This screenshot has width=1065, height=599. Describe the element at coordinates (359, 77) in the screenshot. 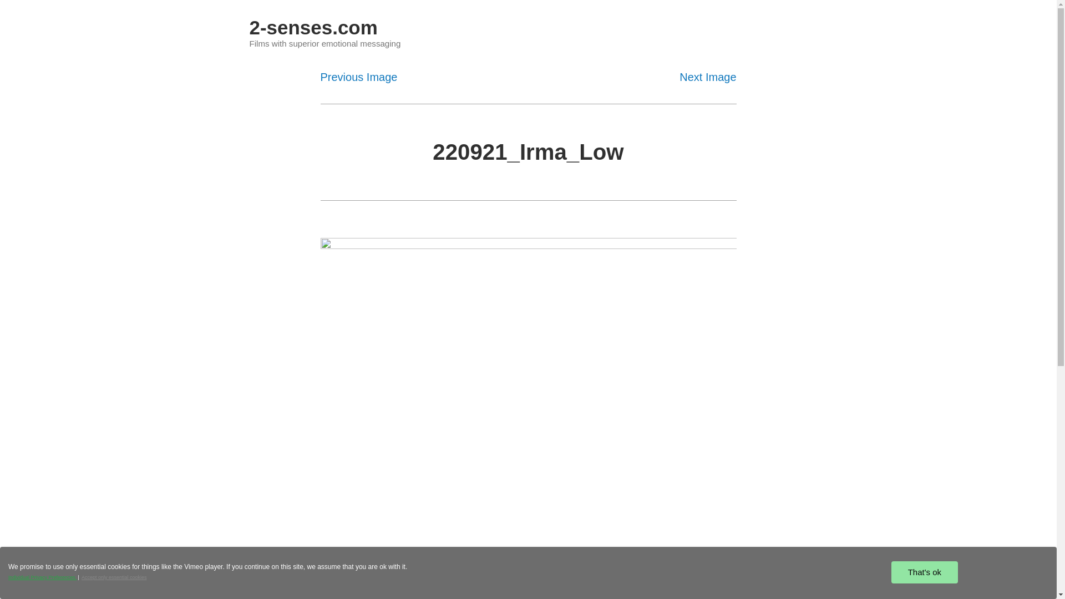

I see `Previous Image` at that location.